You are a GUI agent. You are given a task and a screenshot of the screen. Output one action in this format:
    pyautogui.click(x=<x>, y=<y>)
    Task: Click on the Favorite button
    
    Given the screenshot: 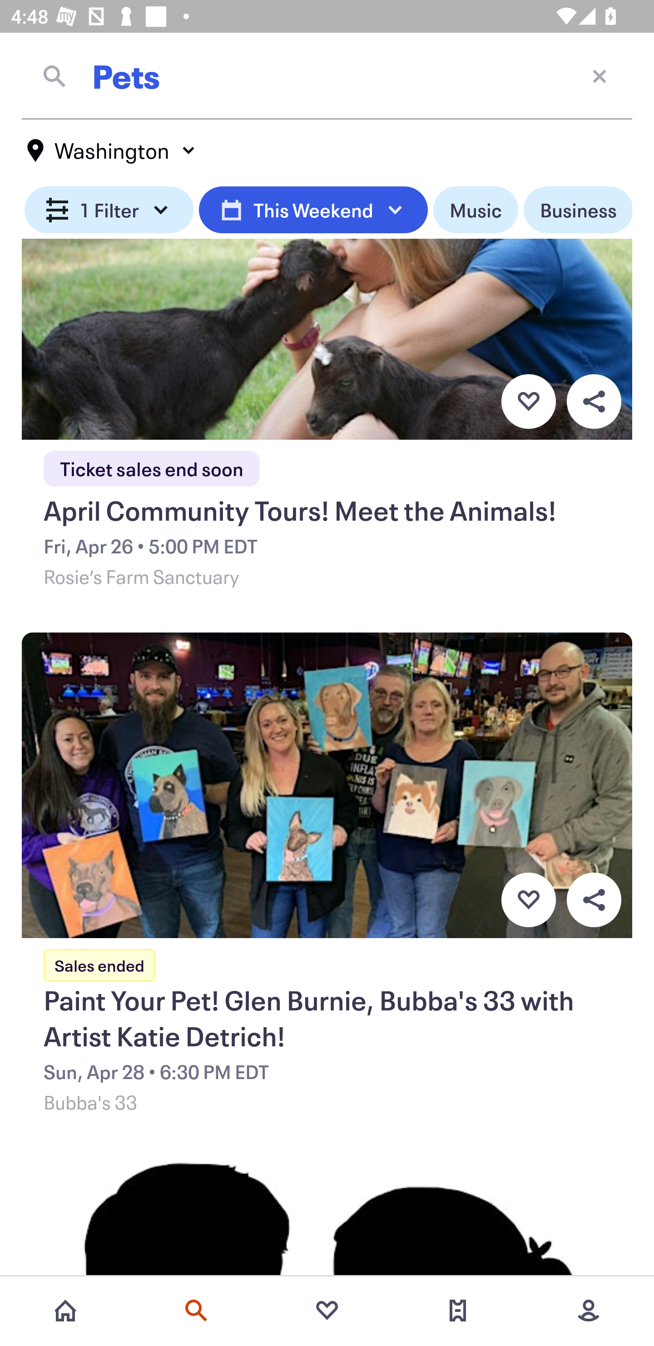 What is the action you would take?
    pyautogui.click(x=528, y=899)
    